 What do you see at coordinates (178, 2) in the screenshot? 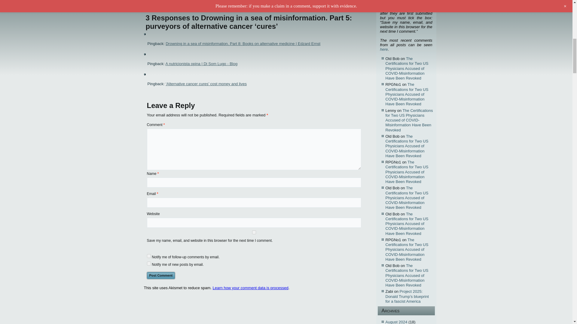
I see `ethics` at bounding box center [178, 2].